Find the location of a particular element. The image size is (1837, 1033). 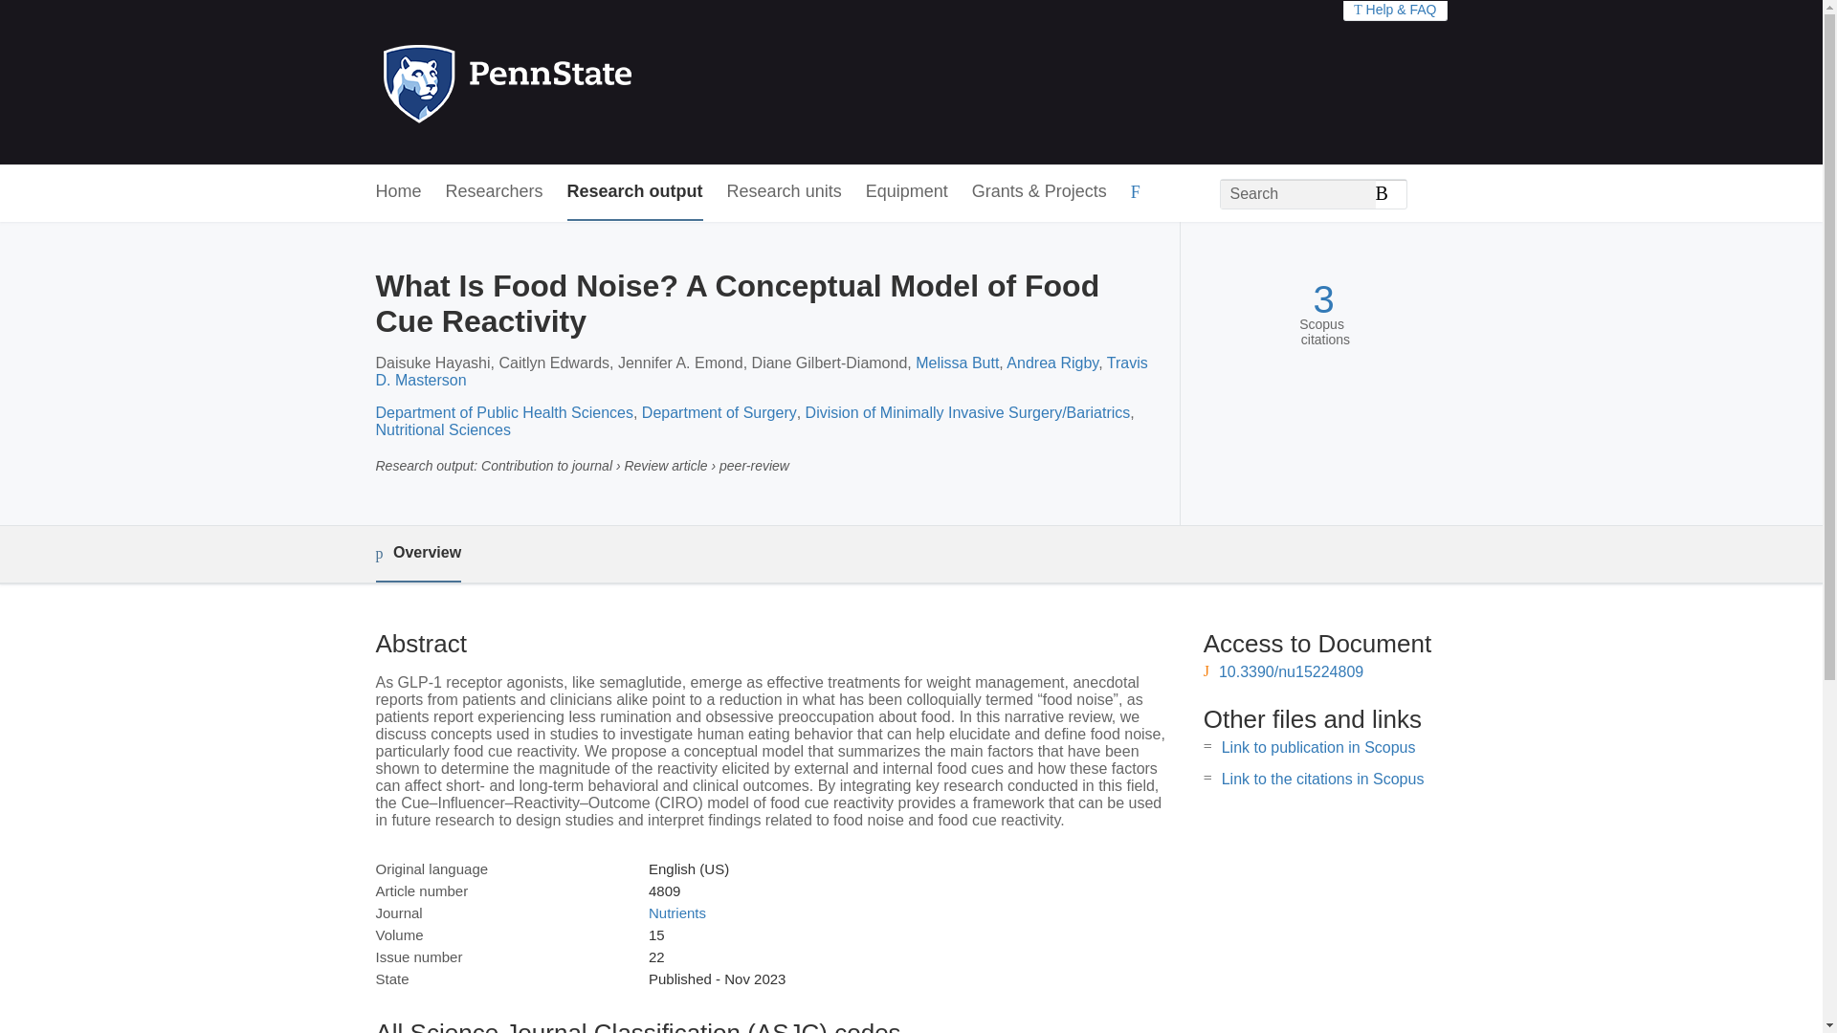

Overview is located at coordinates (417, 554).